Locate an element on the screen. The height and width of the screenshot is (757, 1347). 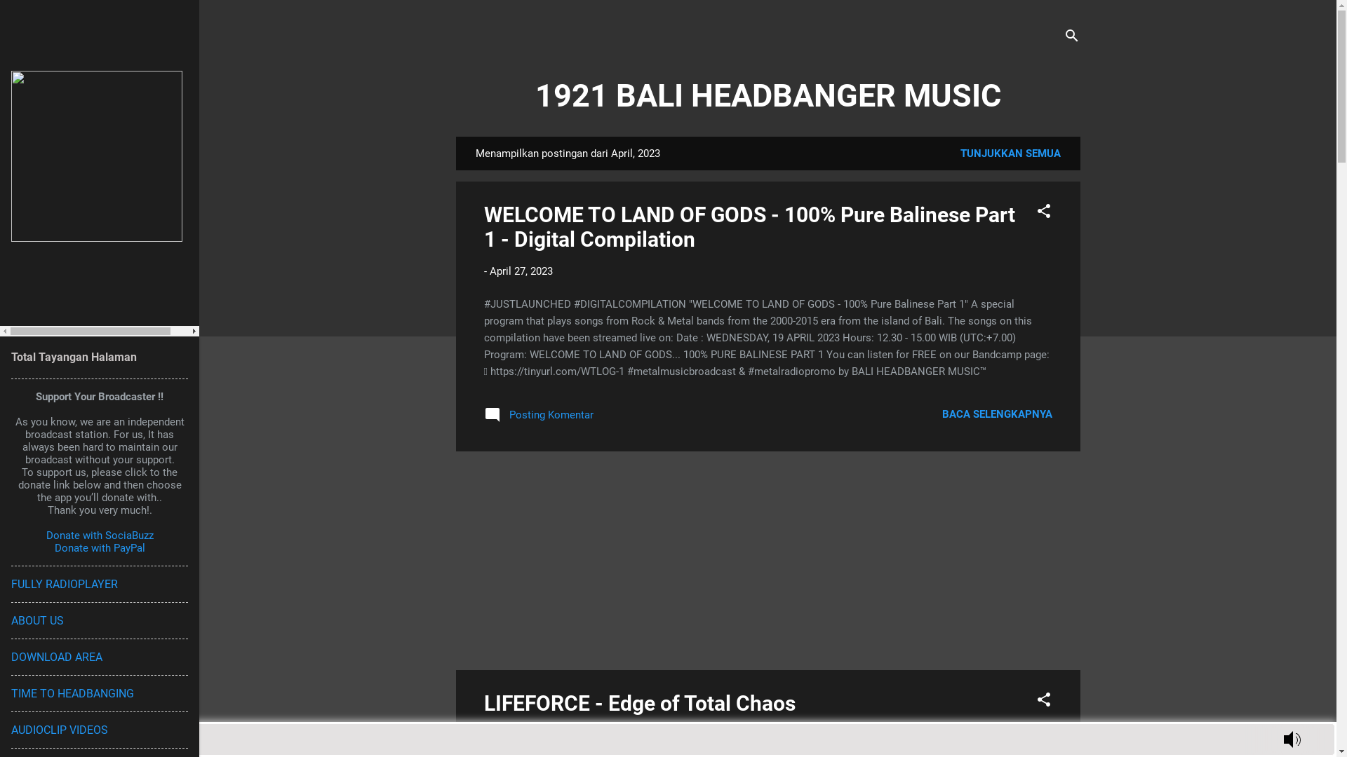
FULLY RADIOPLAYER is located at coordinates (65, 585).